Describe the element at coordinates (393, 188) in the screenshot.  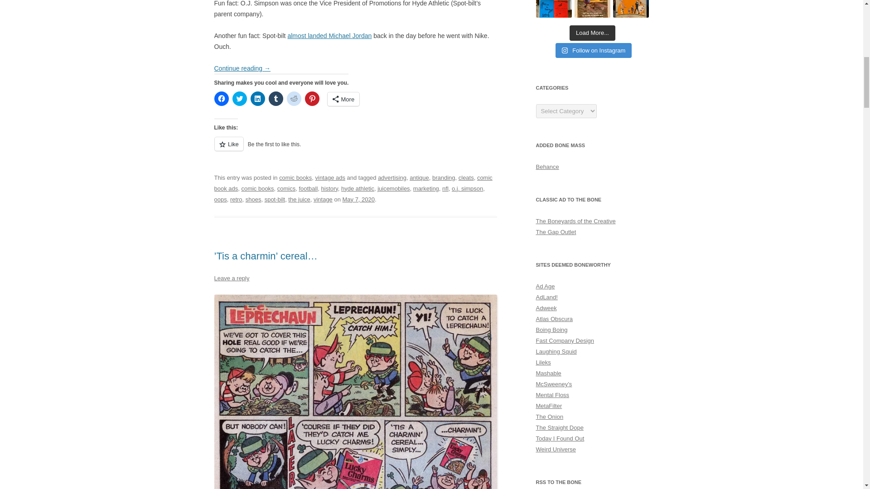
I see `juicemobiles` at that location.